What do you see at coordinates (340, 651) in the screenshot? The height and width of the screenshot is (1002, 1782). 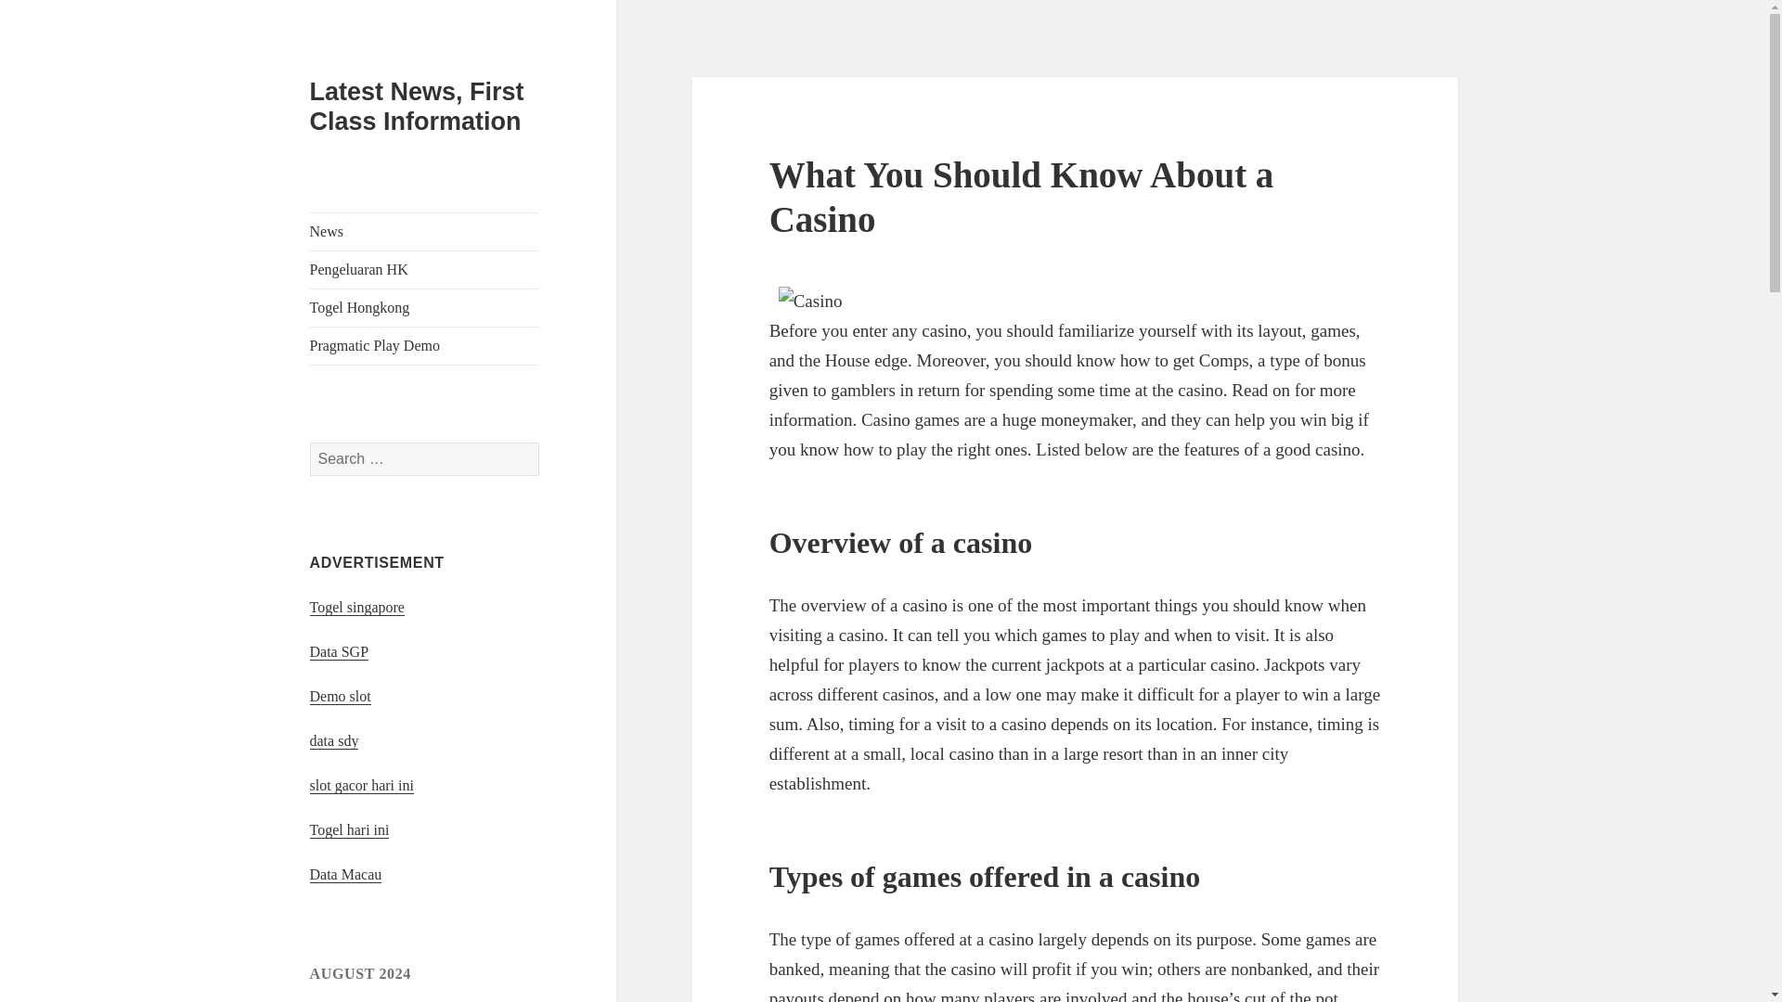 I see `Data SGP` at bounding box center [340, 651].